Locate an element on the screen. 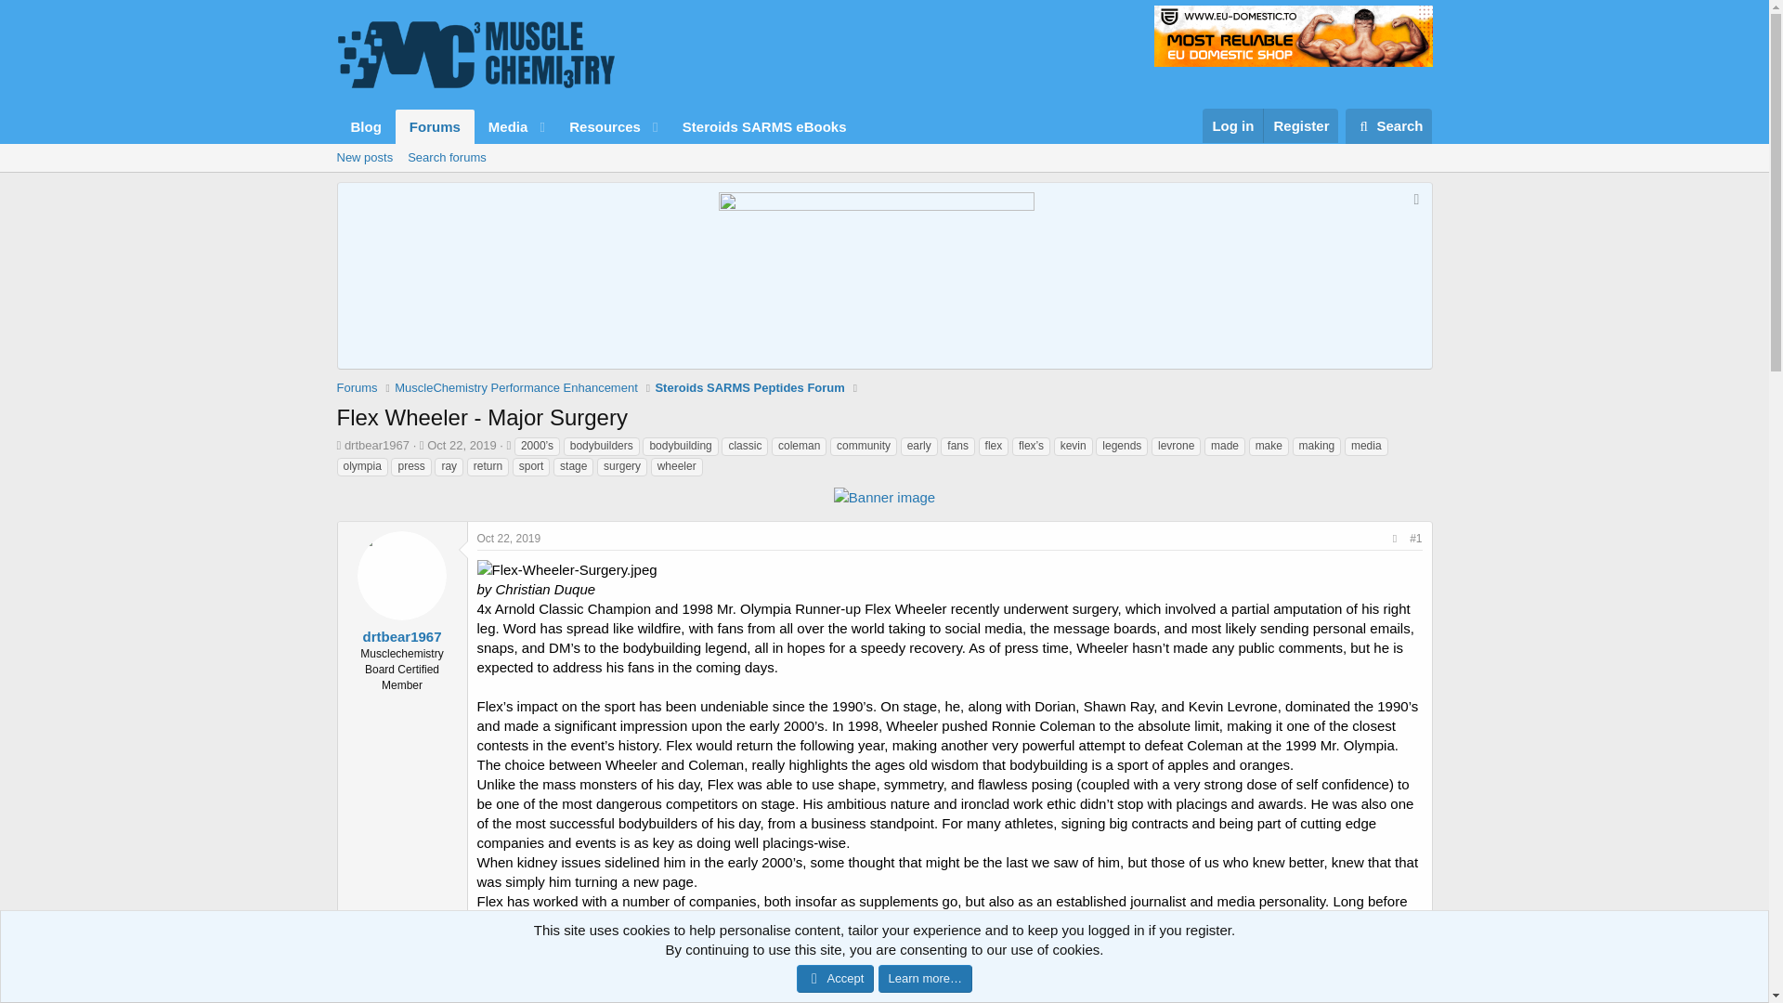 The width and height of the screenshot is (1783, 1003). Search forums is located at coordinates (883, 158).